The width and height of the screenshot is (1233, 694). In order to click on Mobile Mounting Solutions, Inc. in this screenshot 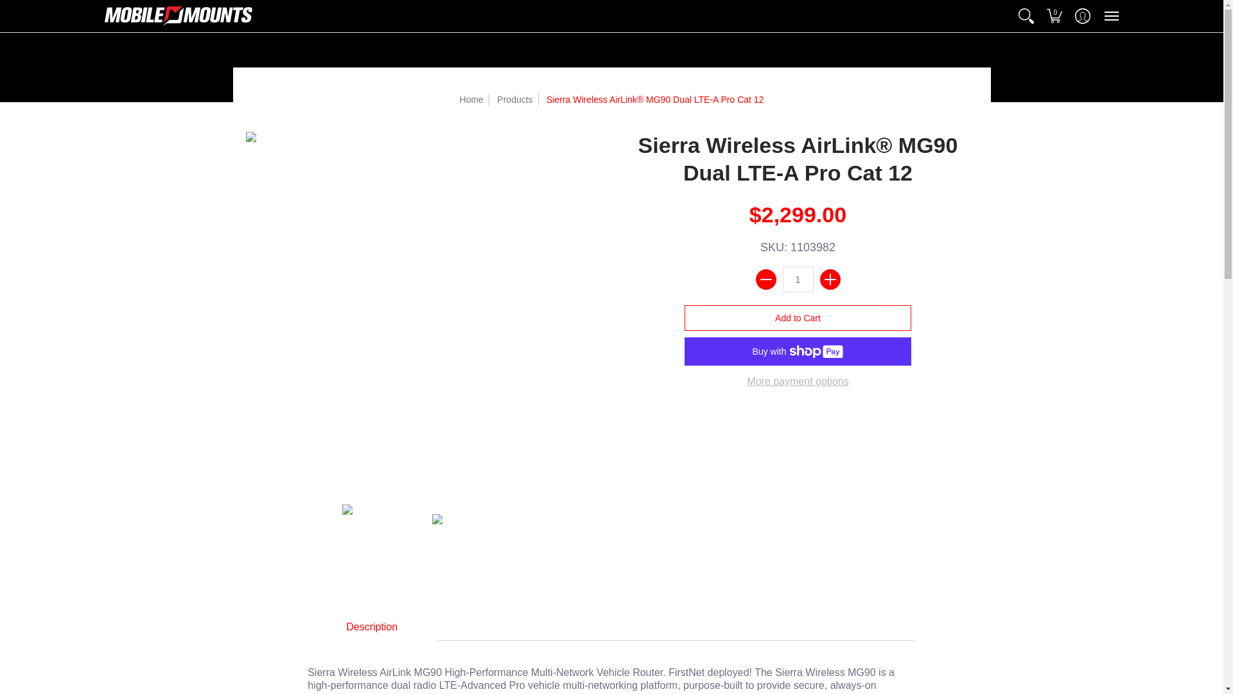, I will do `click(177, 15)`.